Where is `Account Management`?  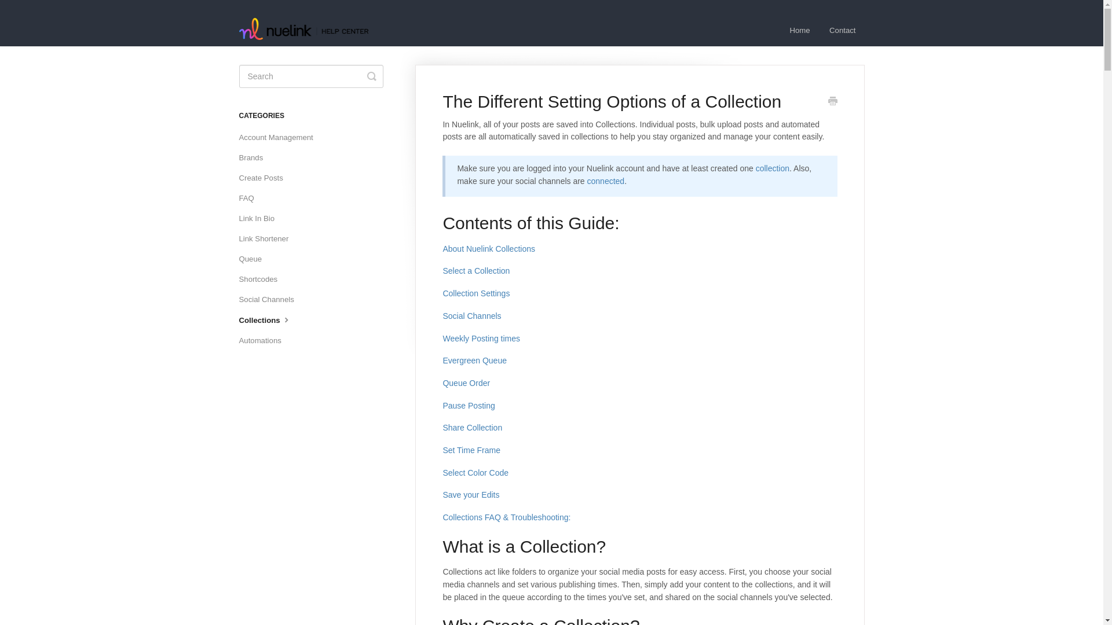 Account Management is located at coordinates (280, 138).